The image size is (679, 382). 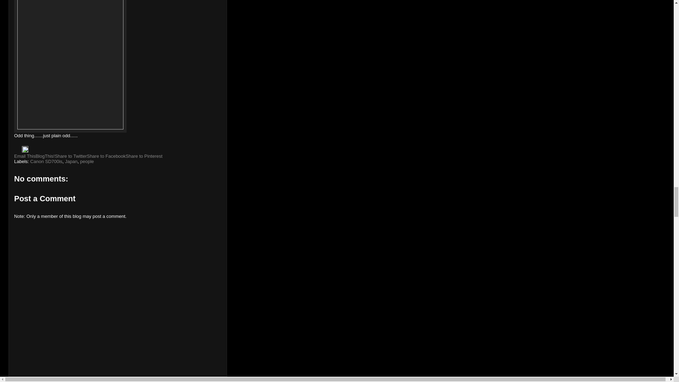 What do you see at coordinates (18, 151) in the screenshot?
I see `Email Post` at bounding box center [18, 151].